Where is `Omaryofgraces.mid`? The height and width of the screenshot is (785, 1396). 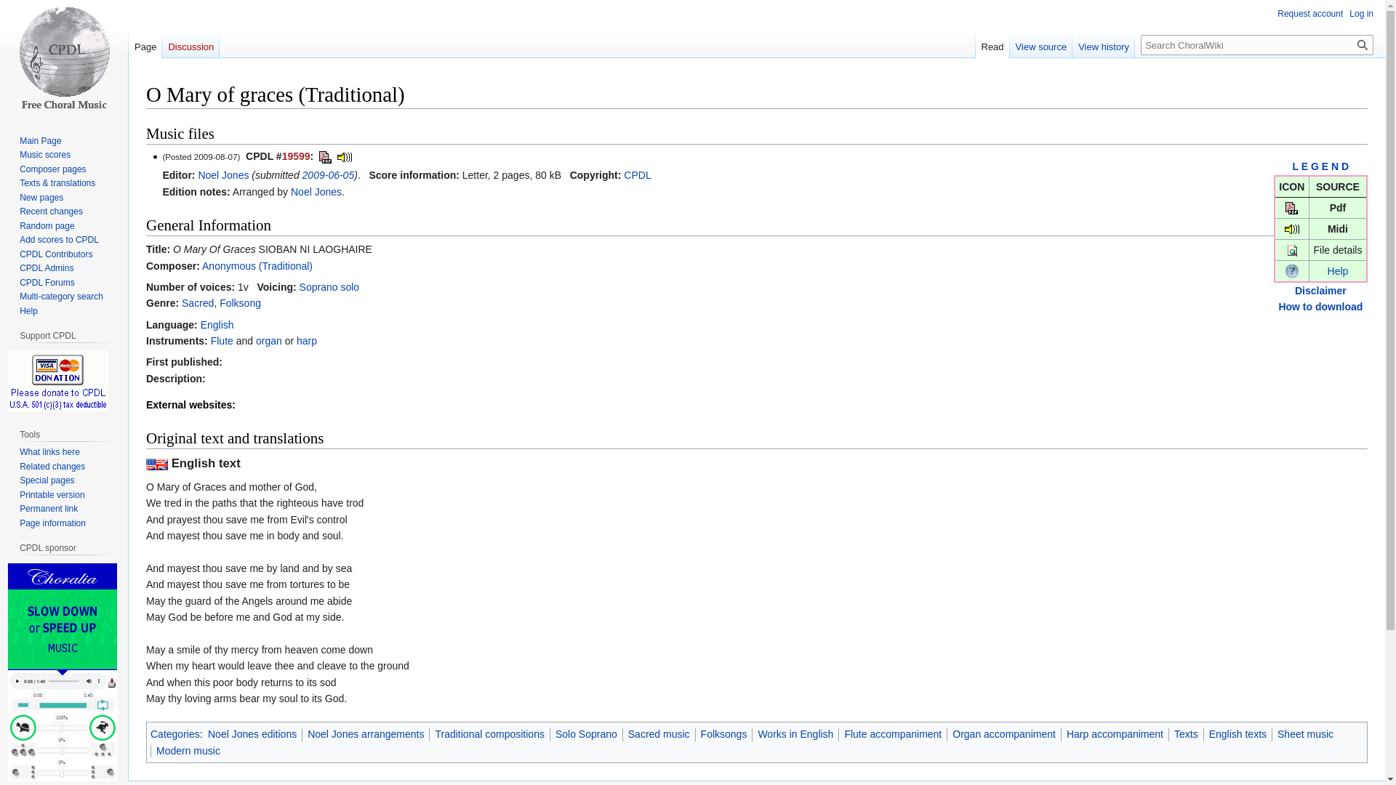
Omaryofgraces.mid is located at coordinates (345, 156).